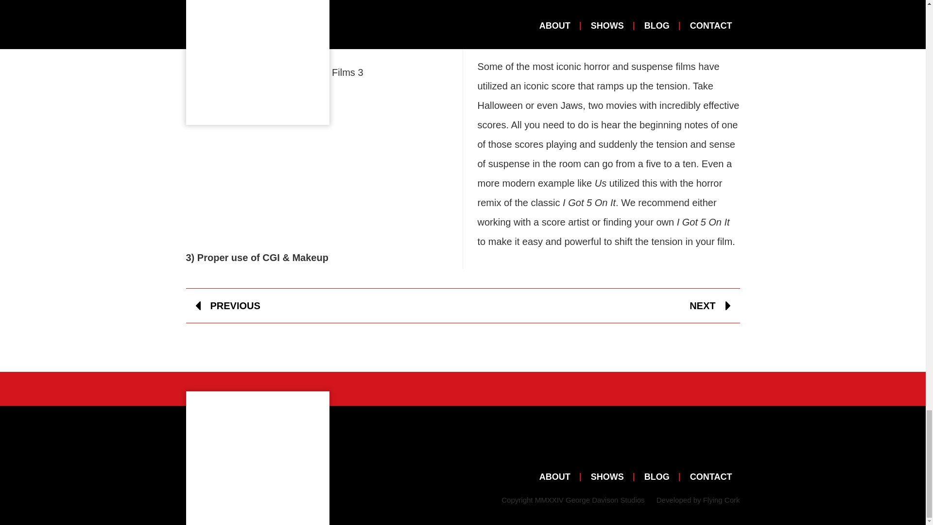 This screenshot has width=933, height=525. I want to click on Developed by Flying Cork, so click(698, 500).